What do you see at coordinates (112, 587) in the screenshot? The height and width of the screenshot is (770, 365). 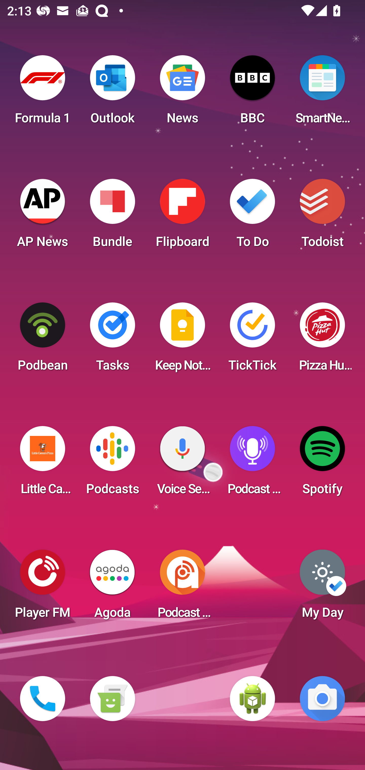 I see `Agoda` at bounding box center [112, 587].